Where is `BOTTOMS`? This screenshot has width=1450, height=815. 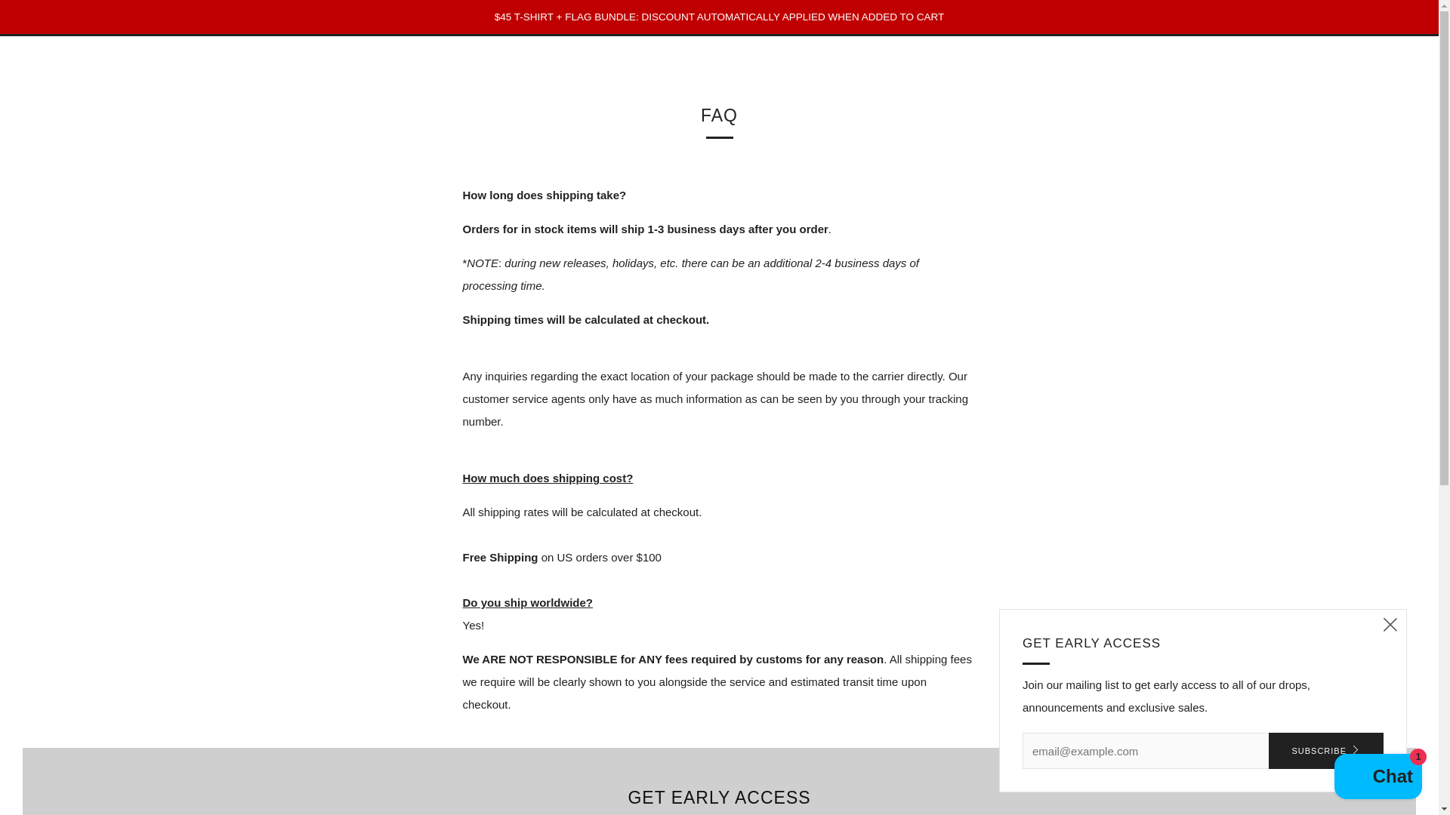
BOTTOMS is located at coordinates (187, 57).